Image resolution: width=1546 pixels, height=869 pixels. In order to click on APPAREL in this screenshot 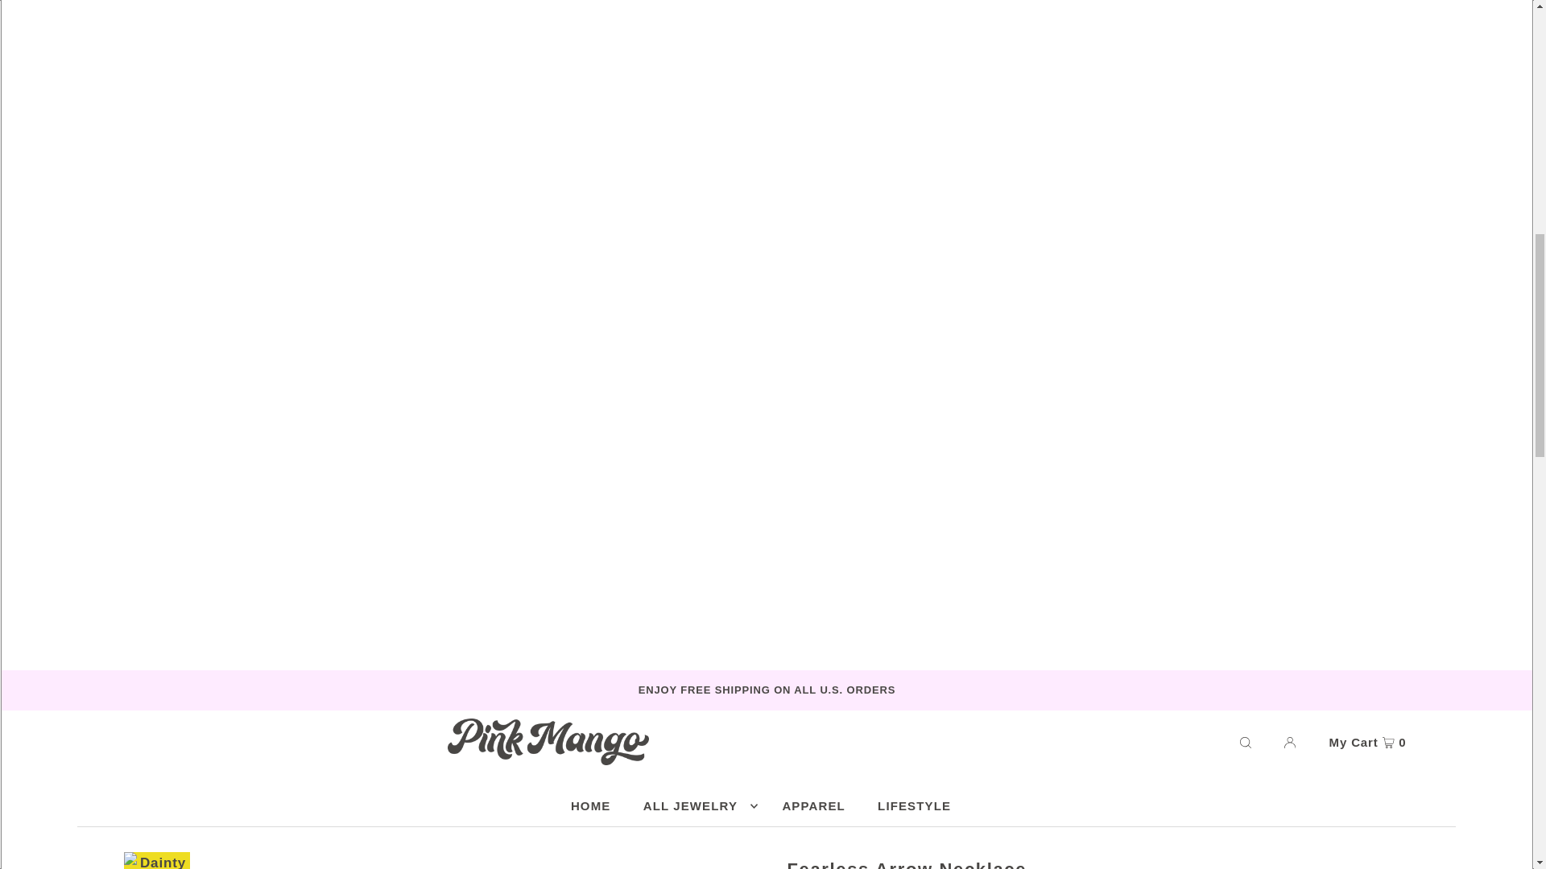, I will do `click(813, 806)`.